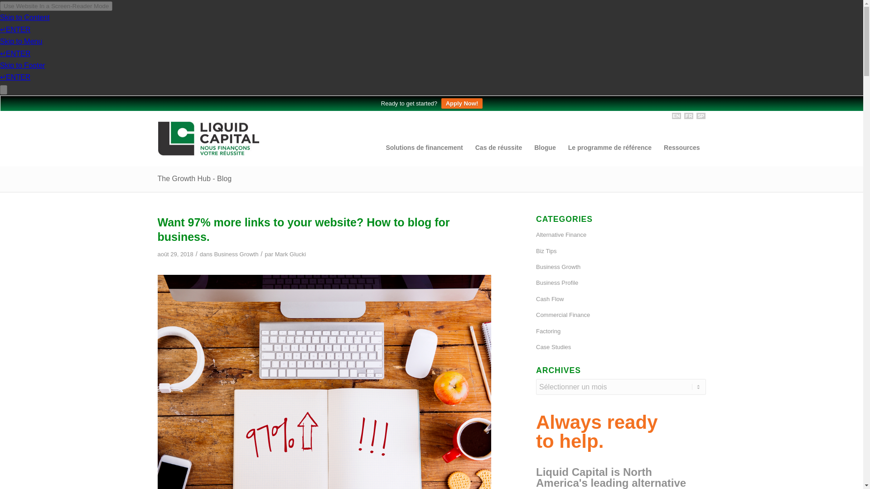 This screenshot has width=870, height=489. Describe the element at coordinates (195, 178) in the screenshot. I see `Lien permanent : The Growth Hub - Blog` at that location.